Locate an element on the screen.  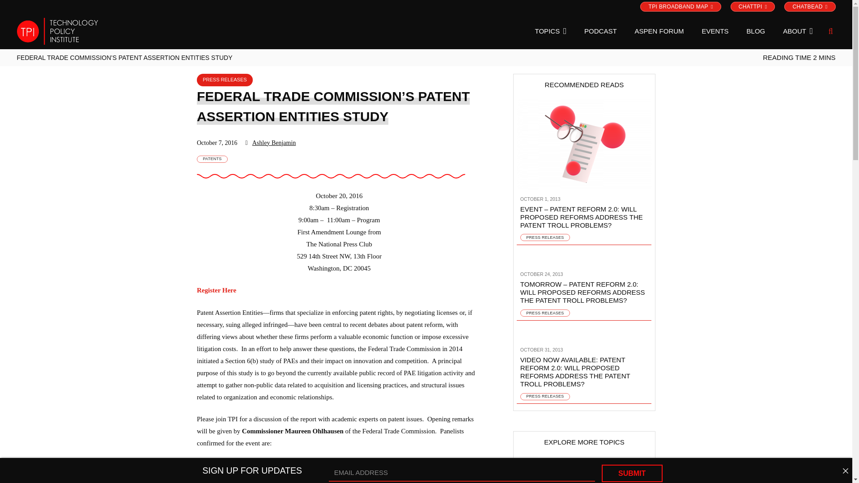
TPI BROADBAND MAP is located at coordinates (680, 6).